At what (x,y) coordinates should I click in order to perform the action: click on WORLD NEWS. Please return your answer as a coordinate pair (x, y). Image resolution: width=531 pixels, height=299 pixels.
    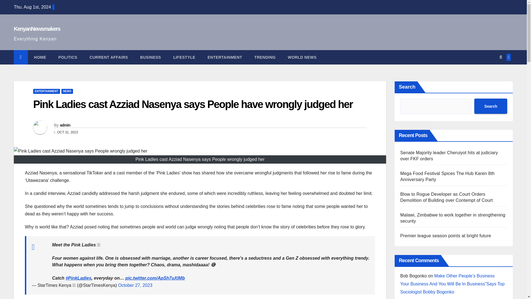
    Looking at the image, I should click on (302, 57).